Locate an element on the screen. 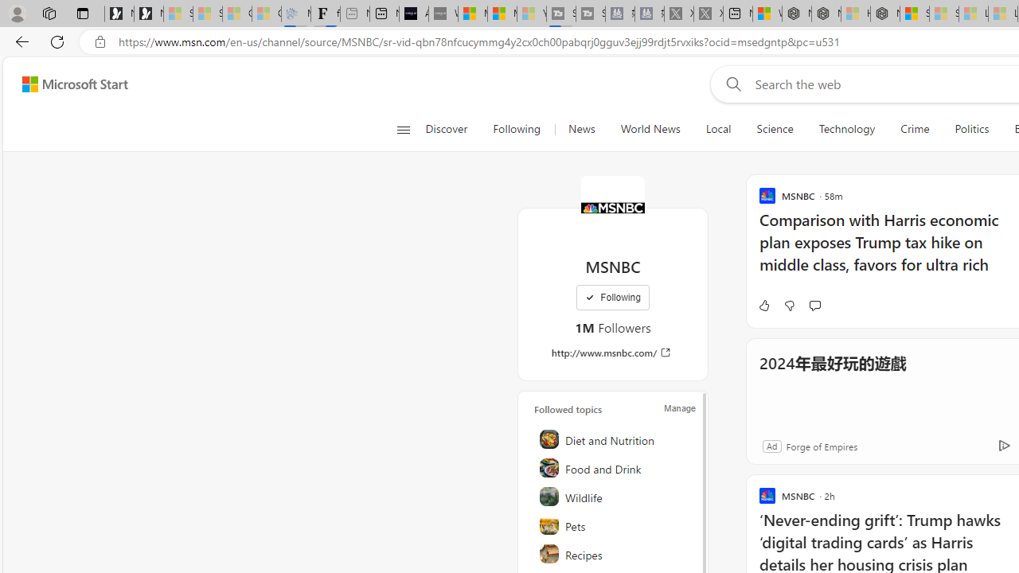  Class: button-glyph is located at coordinates (403, 129).